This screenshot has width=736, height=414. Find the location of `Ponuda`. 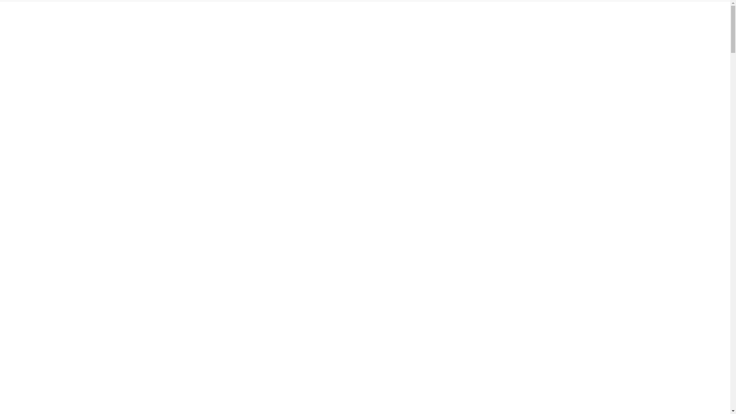

Ponuda is located at coordinates (458, 13).